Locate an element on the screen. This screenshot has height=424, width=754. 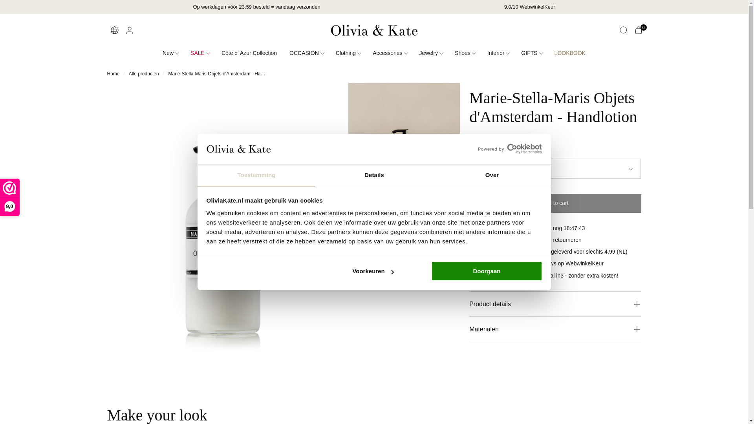
Toestemming is located at coordinates (256, 176).